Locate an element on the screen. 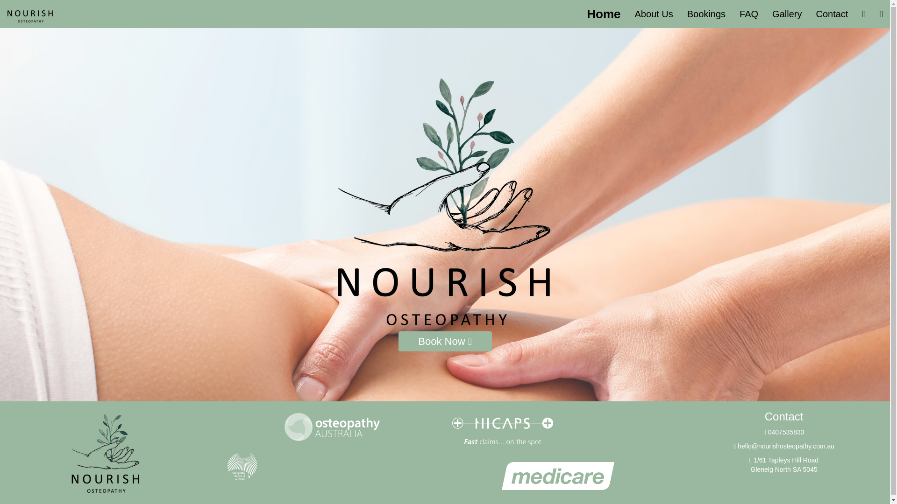 The image size is (897, 504). <i class="fa fa-instagram" aria-hidden="true"></i> is located at coordinates (881, 14).